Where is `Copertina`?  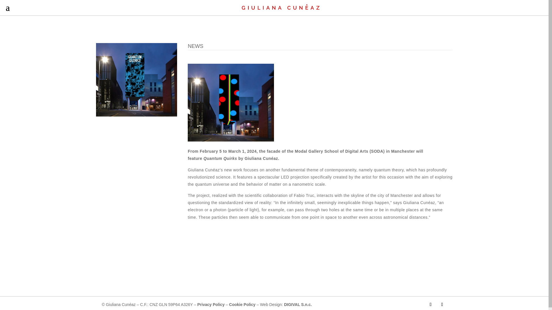
Copertina is located at coordinates (137, 80).